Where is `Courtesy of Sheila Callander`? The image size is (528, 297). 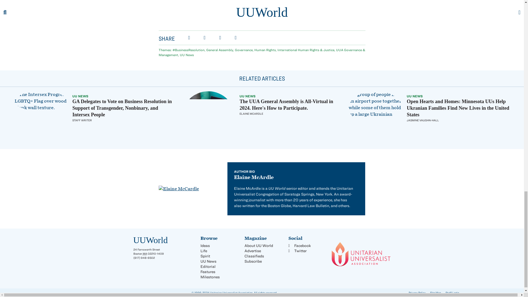 Courtesy of Sheila Callander is located at coordinates (375, 108).